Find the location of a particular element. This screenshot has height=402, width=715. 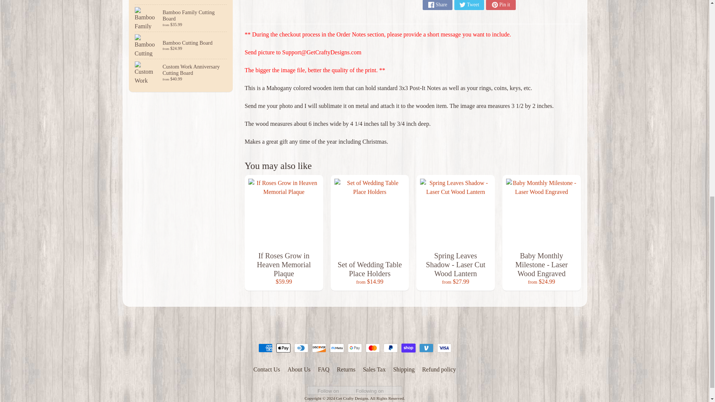

Venmo is located at coordinates (426, 348).